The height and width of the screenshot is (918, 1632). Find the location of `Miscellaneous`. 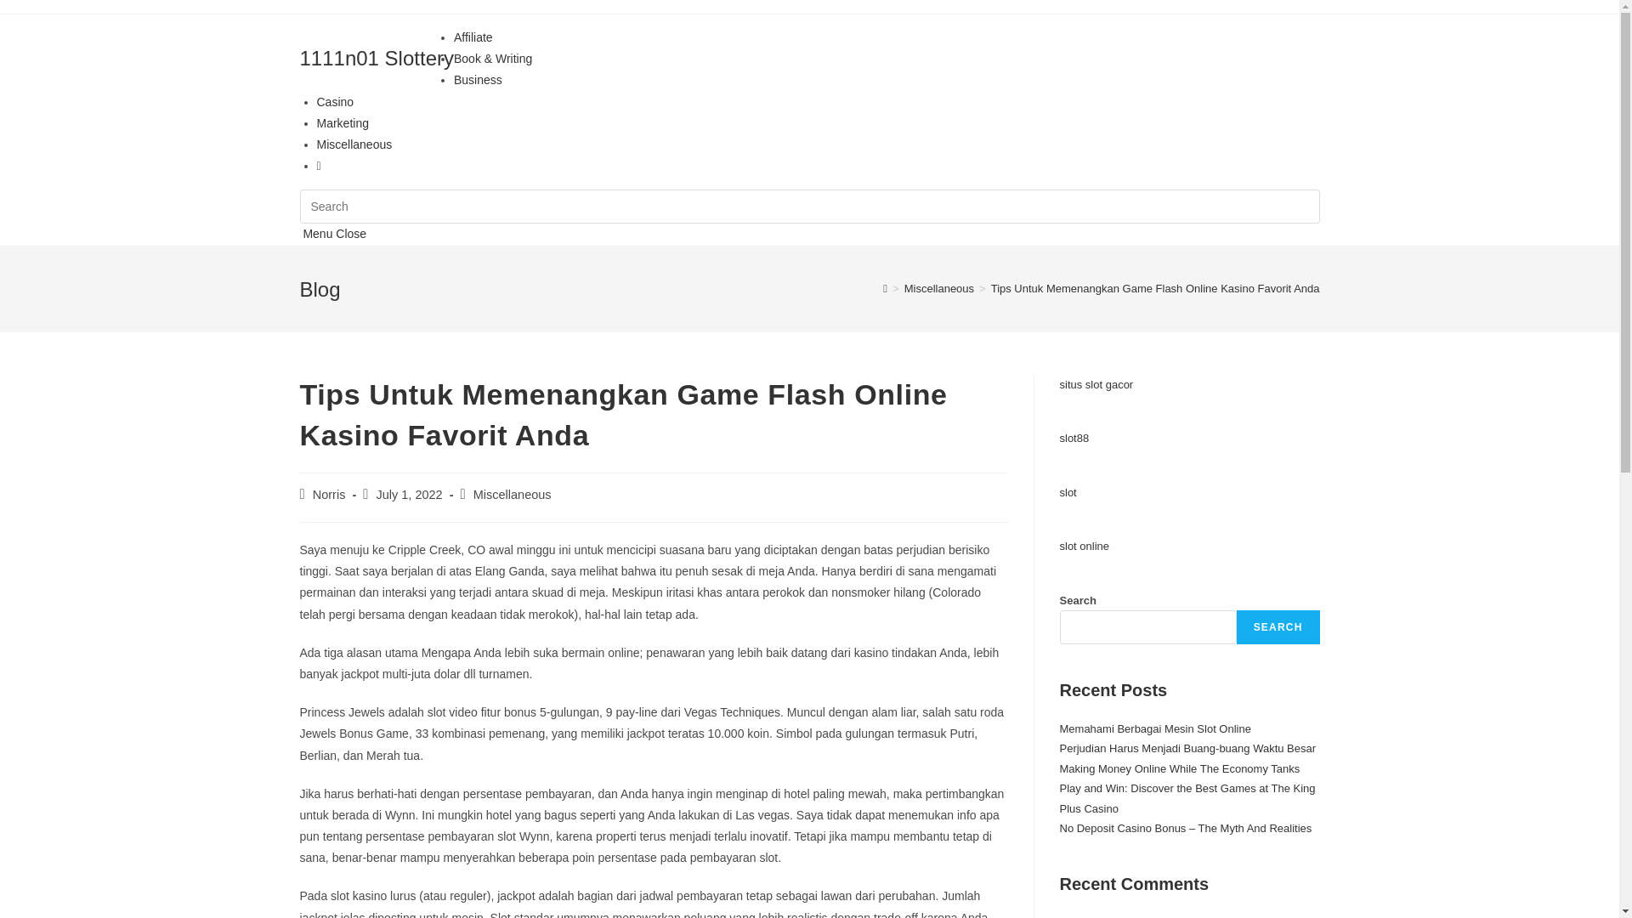

Miscellaneous is located at coordinates (354, 144).